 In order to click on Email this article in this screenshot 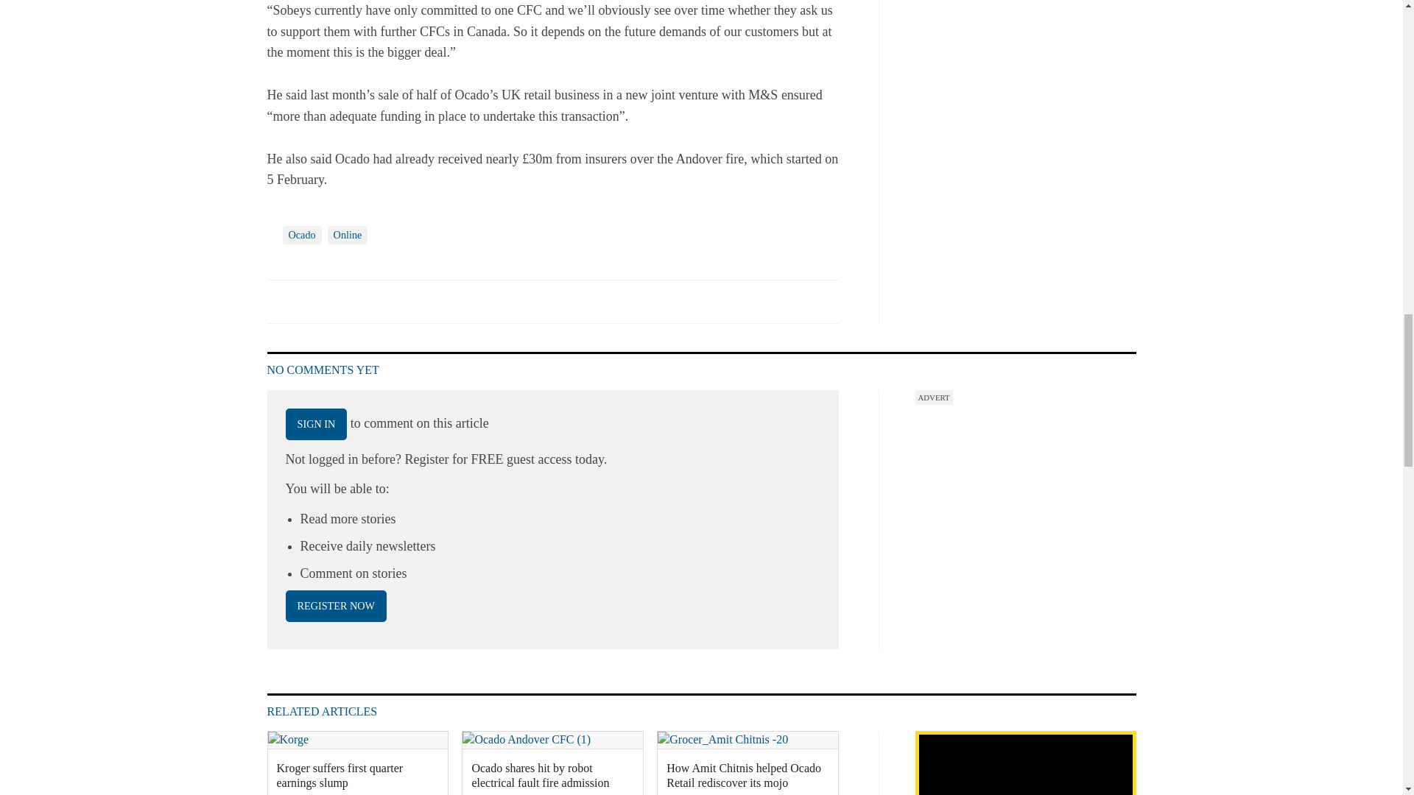, I will do `click(376, 300)`.